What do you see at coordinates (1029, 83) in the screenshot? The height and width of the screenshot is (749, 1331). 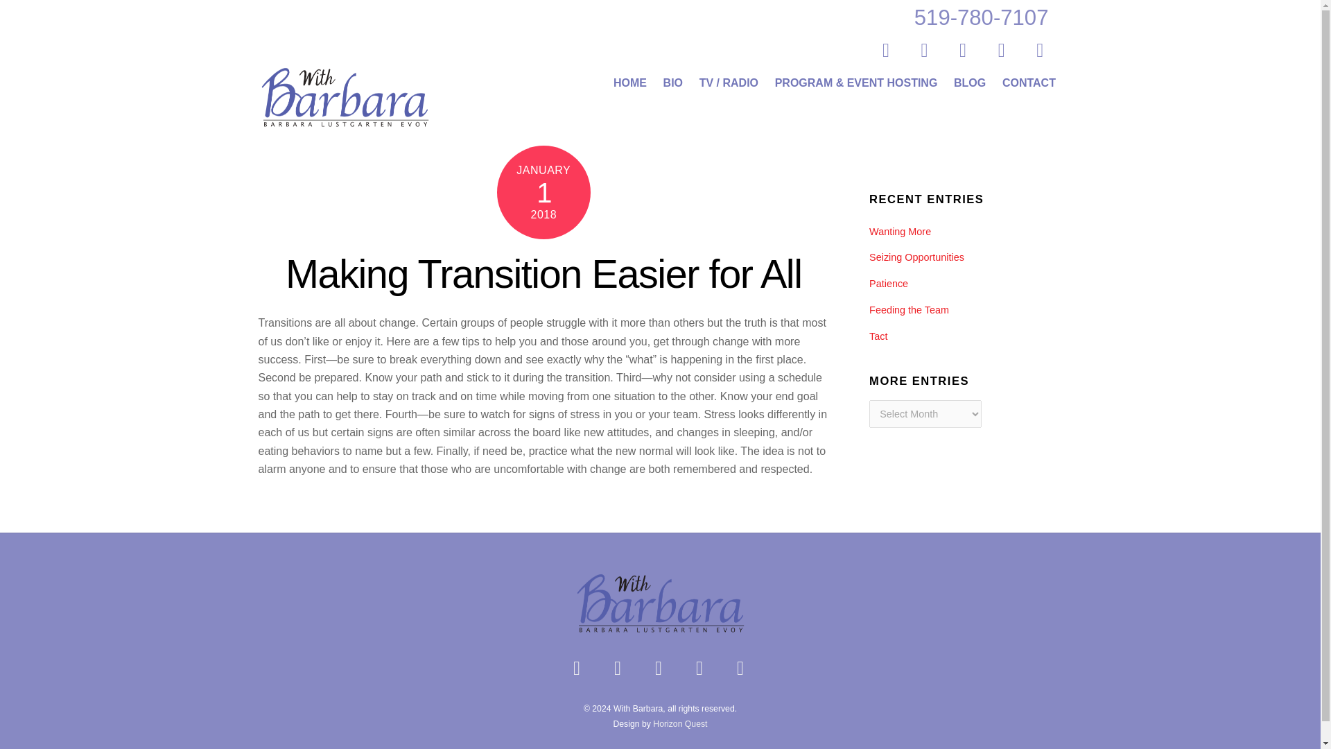 I see `CONTACT` at bounding box center [1029, 83].